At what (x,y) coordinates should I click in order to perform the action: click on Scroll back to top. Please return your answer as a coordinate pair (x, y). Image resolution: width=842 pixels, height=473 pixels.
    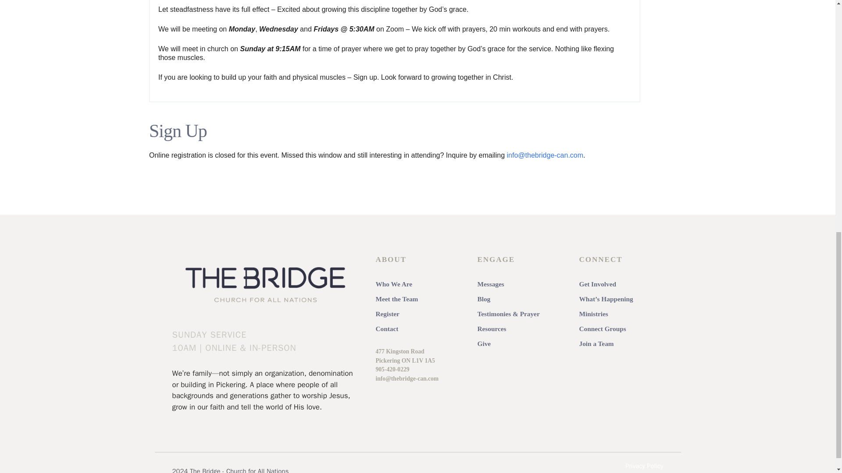
    Looking at the image, I should click on (813, 416).